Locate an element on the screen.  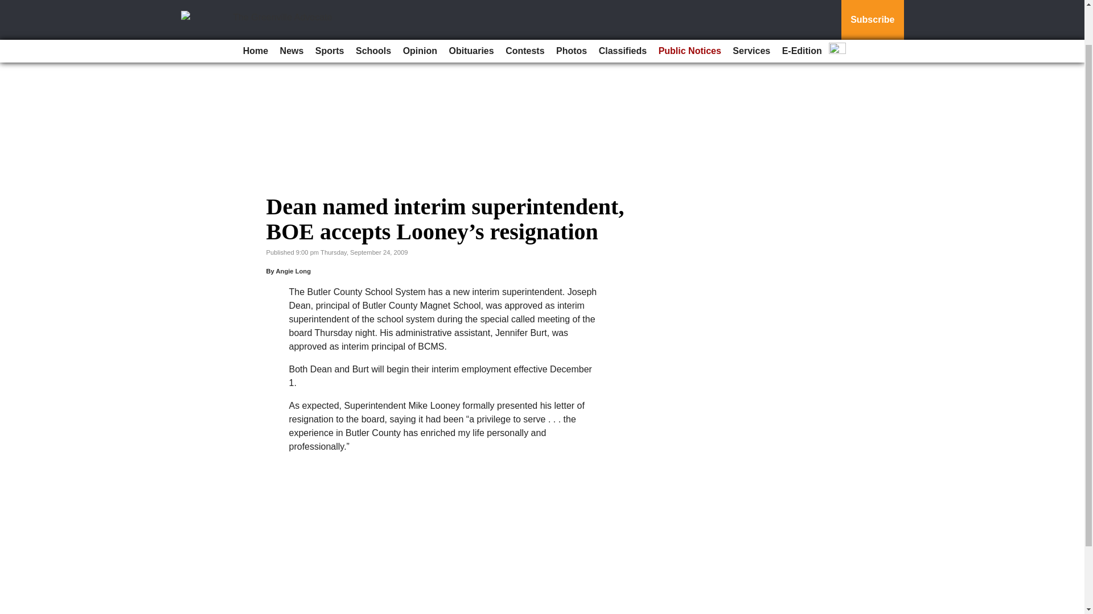
Photos is located at coordinates (572, 9).